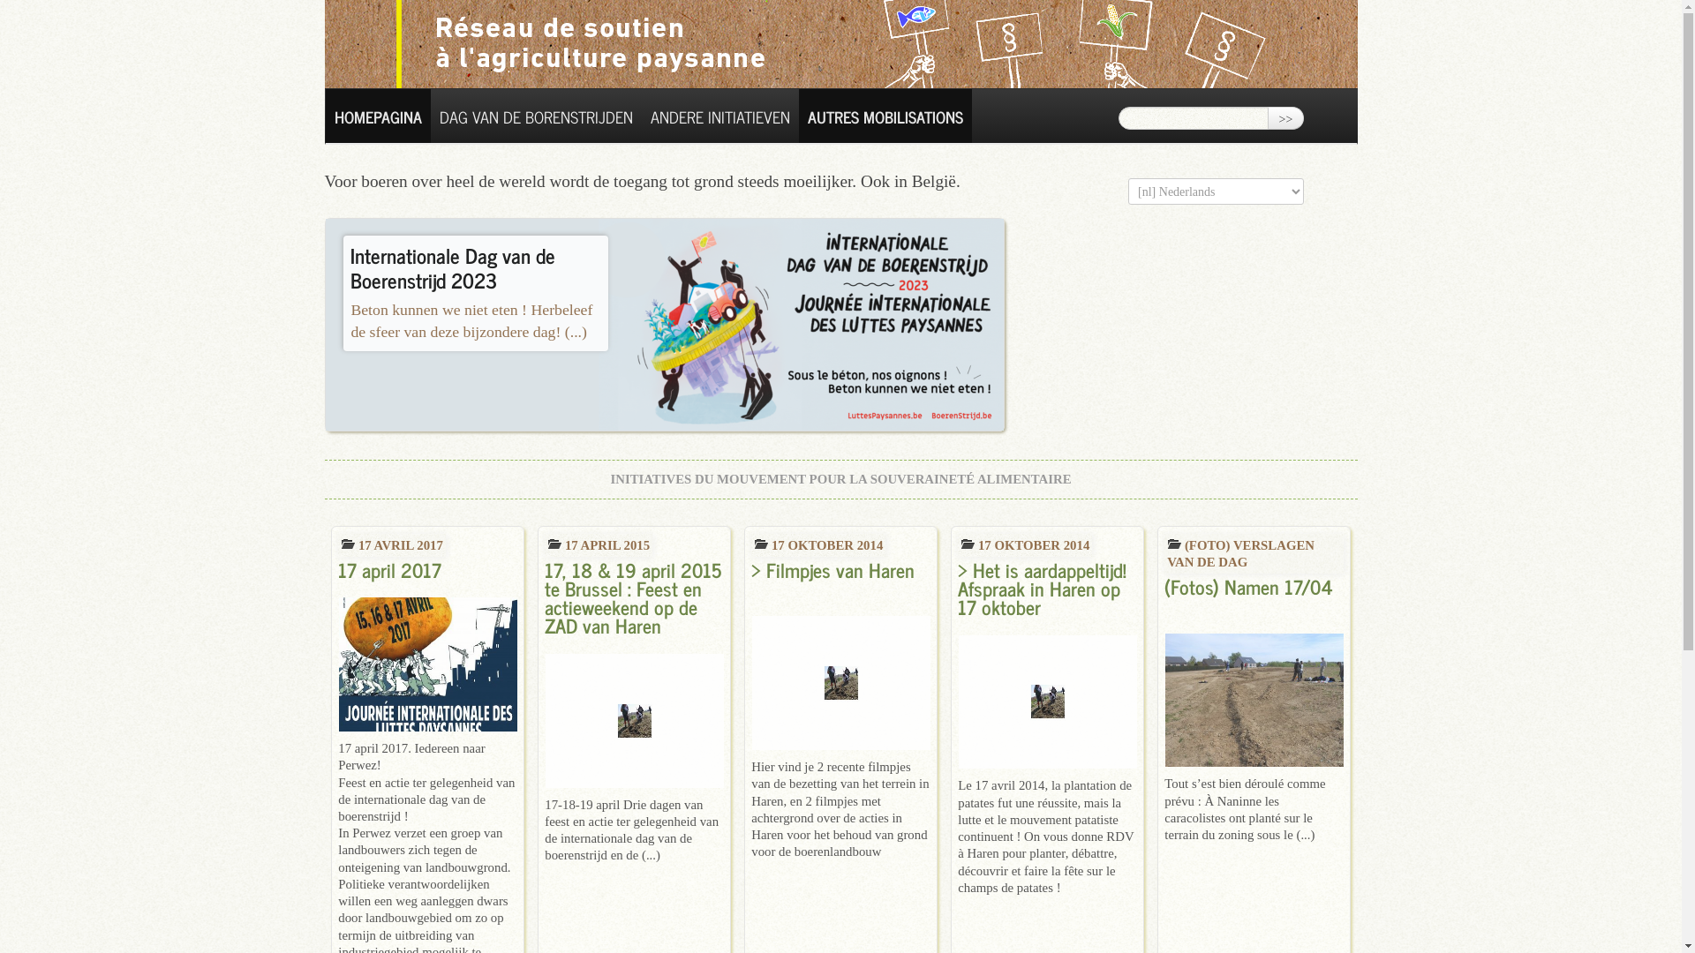 Image resolution: width=1695 pixels, height=953 pixels. What do you see at coordinates (817, 545) in the screenshot?
I see `17 OKTOBER 2014` at bounding box center [817, 545].